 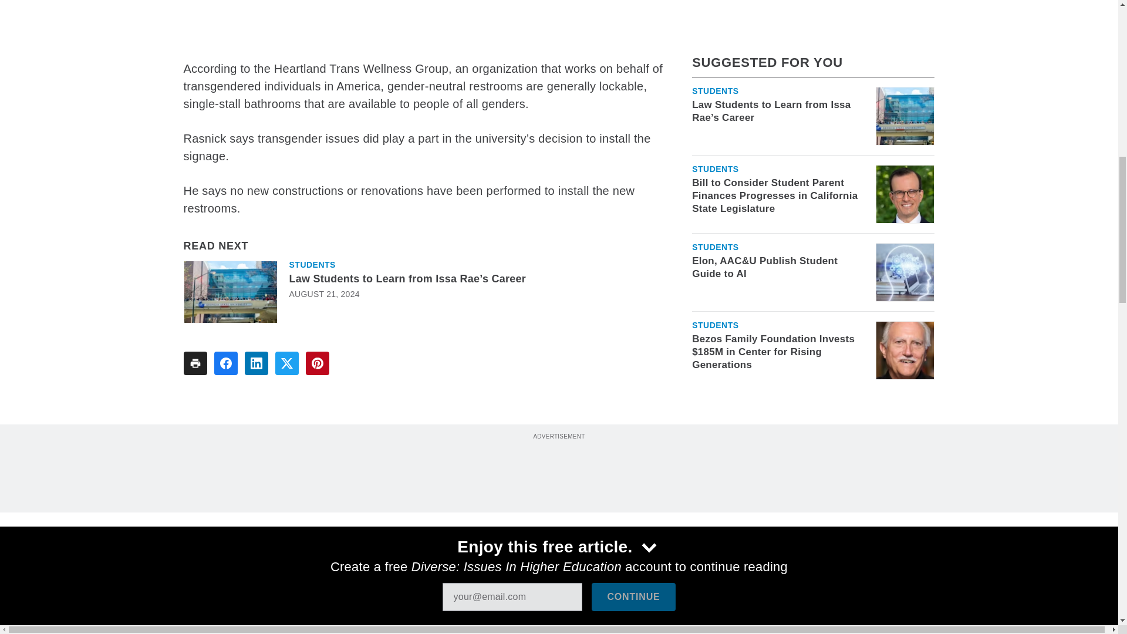 What do you see at coordinates (311, 264) in the screenshot?
I see `Students` at bounding box center [311, 264].